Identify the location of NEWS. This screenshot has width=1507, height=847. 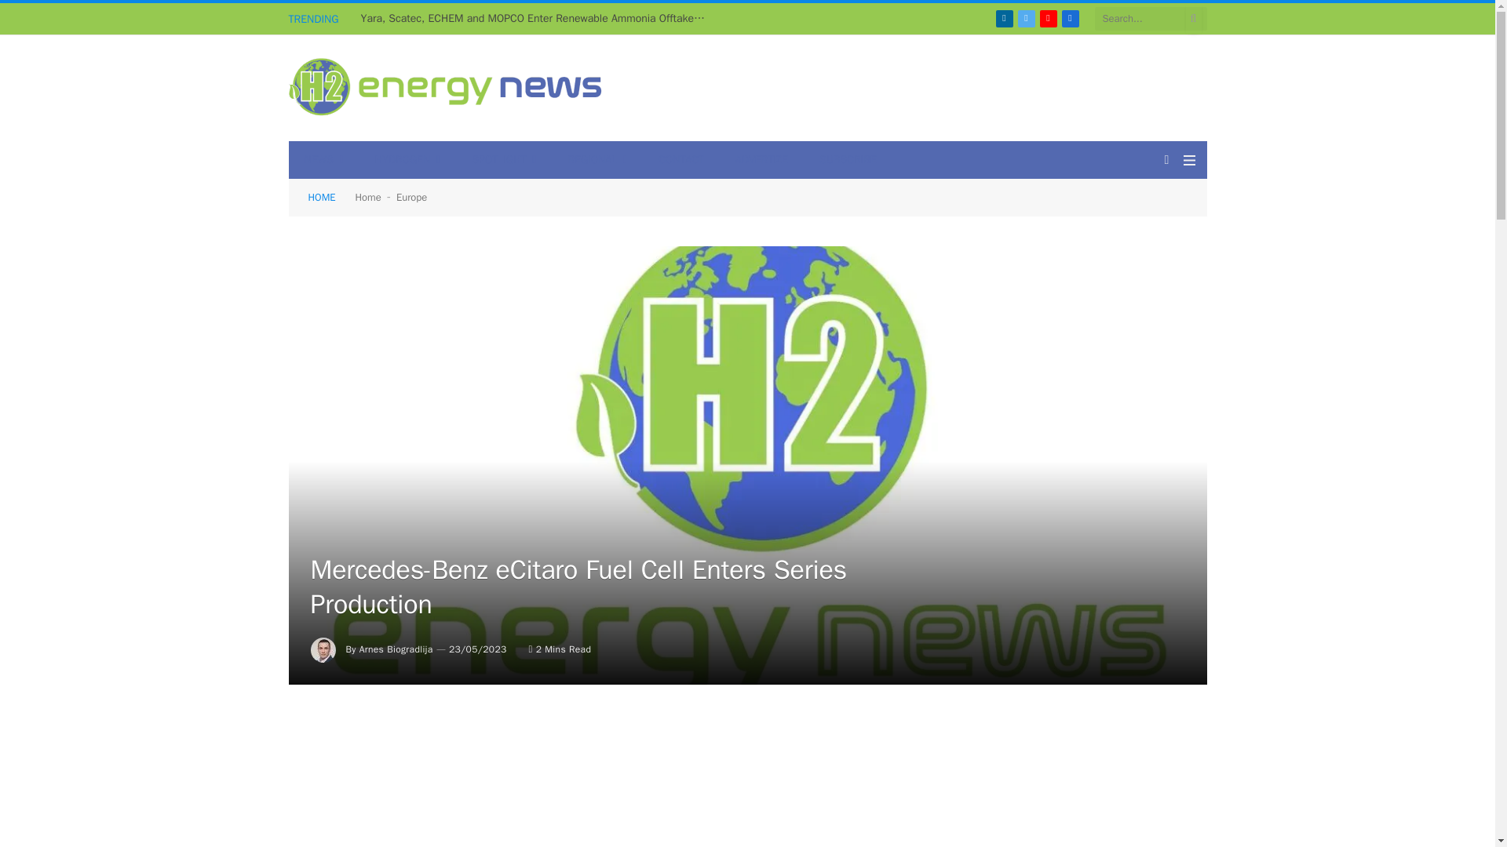
(324, 160).